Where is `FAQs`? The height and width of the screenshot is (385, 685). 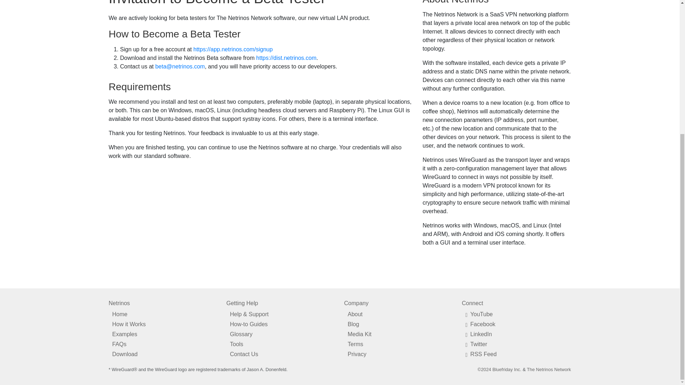
FAQs is located at coordinates (163, 344).